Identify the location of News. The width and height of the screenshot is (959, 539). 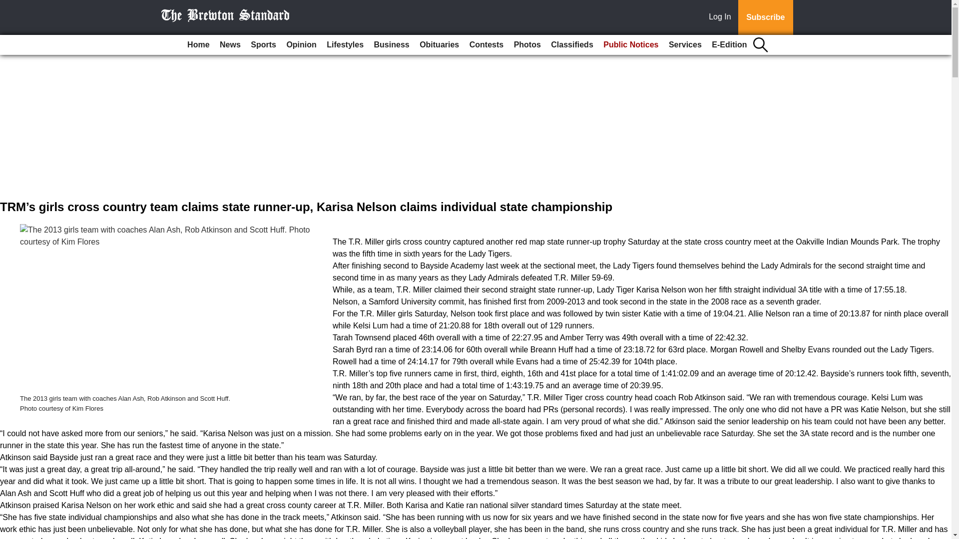
(230, 45).